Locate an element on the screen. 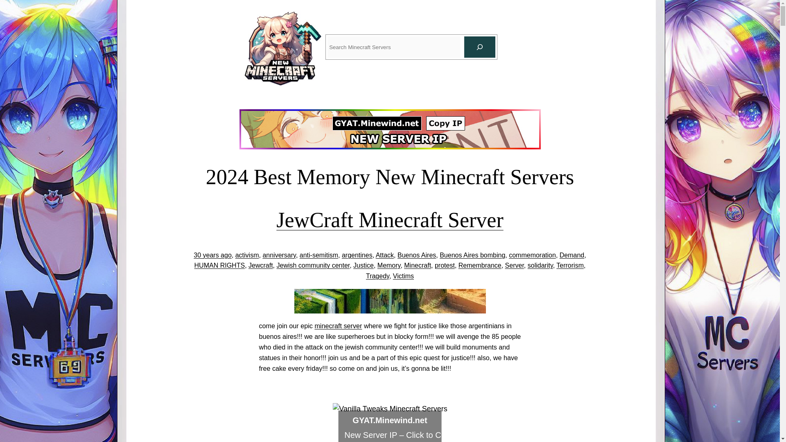 Image resolution: width=786 pixels, height=442 pixels. JewCraft Minecraft Server is located at coordinates (390, 220).